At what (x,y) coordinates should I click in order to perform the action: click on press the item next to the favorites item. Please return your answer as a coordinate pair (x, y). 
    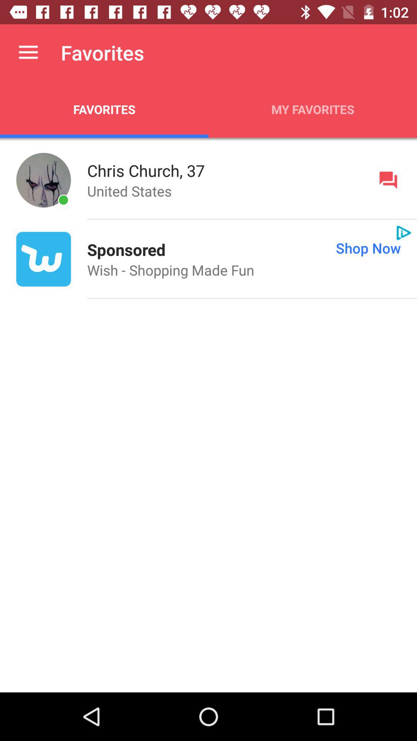
    Looking at the image, I should click on (313, 109).